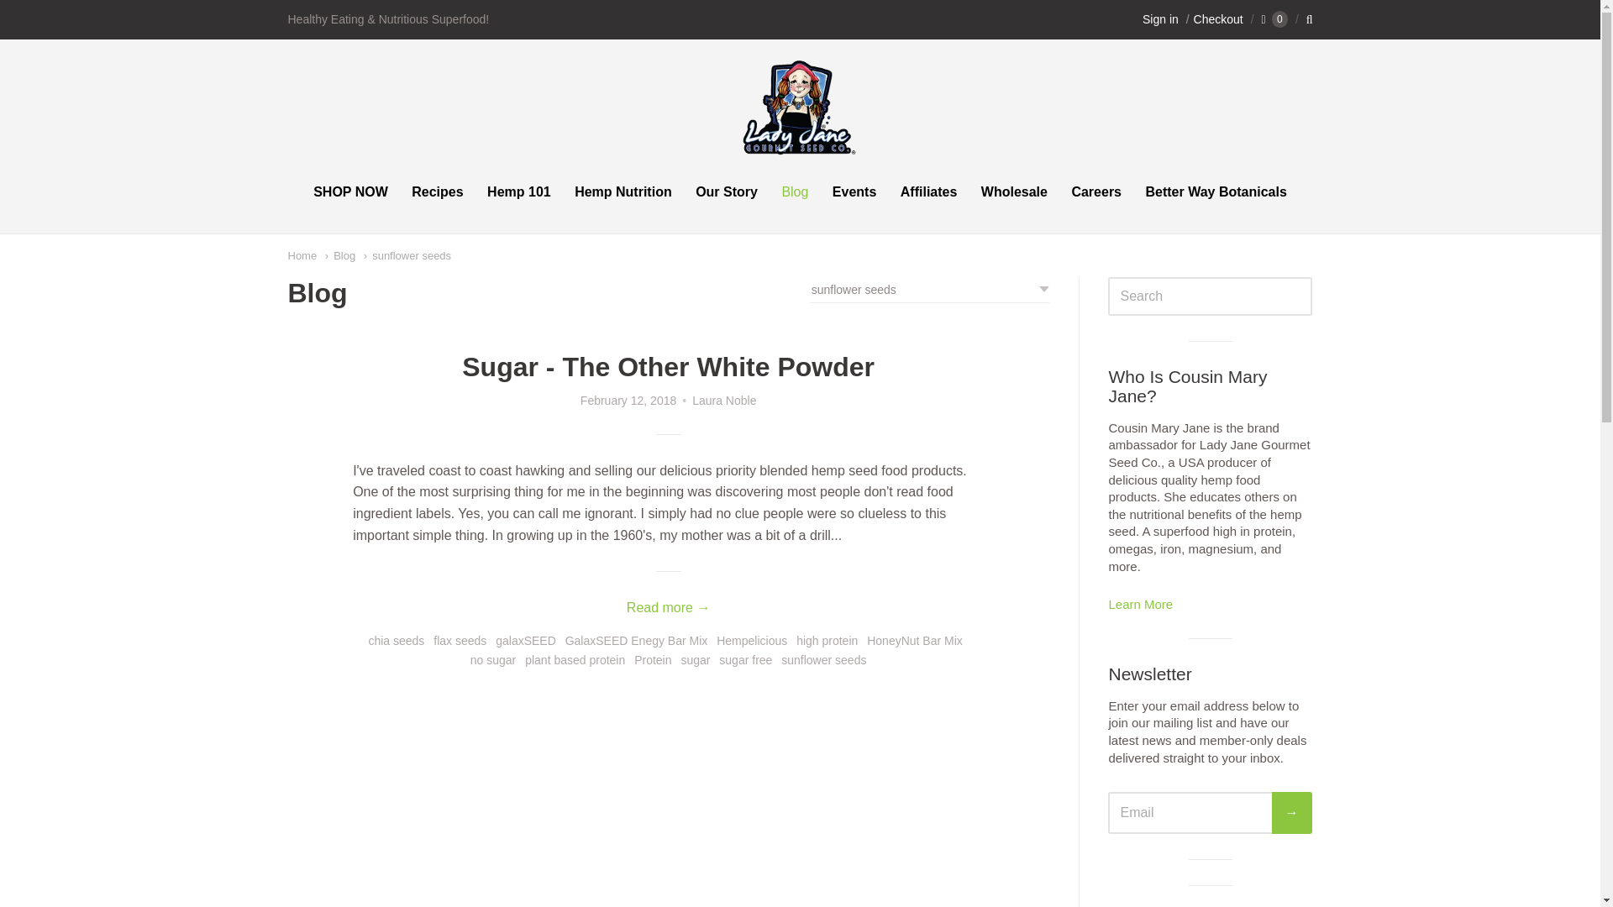 This screenshot has height=907, width=1613. I want to click on high protein, so click(827, 642).